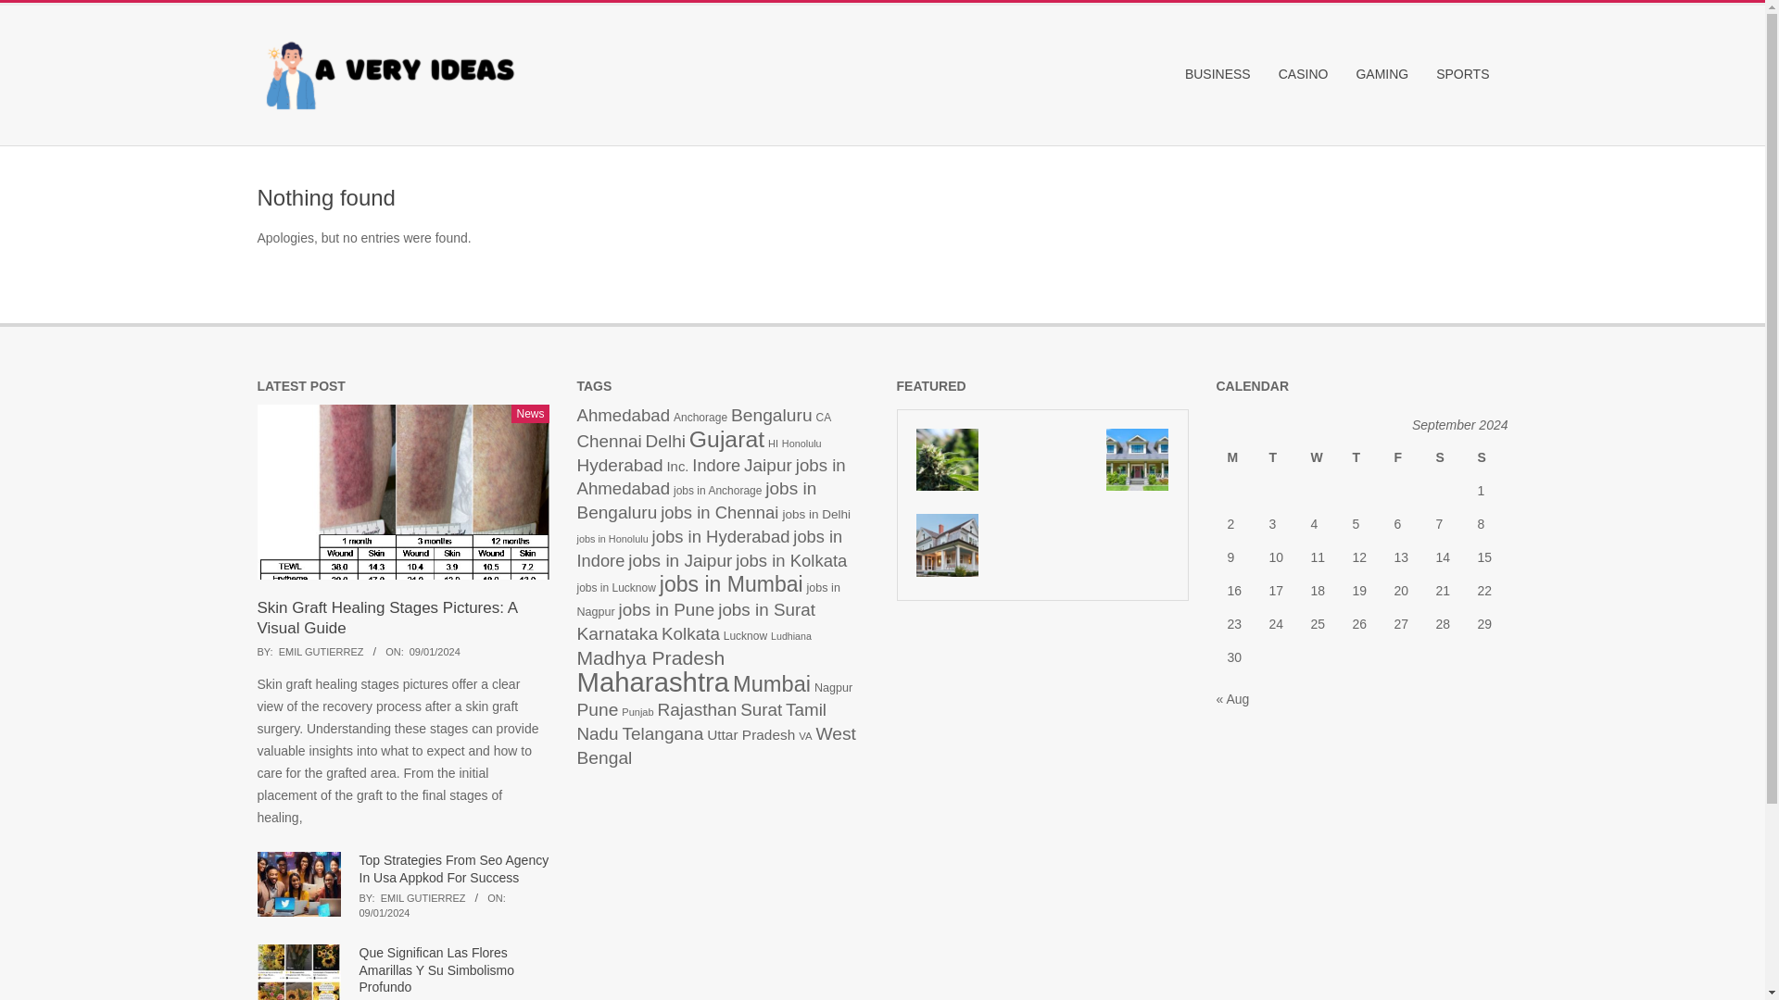 This screenshot has width=1779, height=1000. I want to click on jobs in Anchorage, so click(717, 490).